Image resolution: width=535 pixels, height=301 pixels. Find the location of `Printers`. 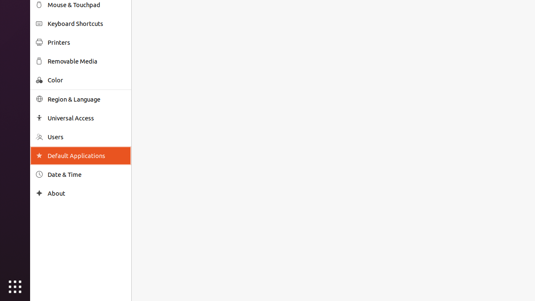

Printers is located at coordinates (87, 43).